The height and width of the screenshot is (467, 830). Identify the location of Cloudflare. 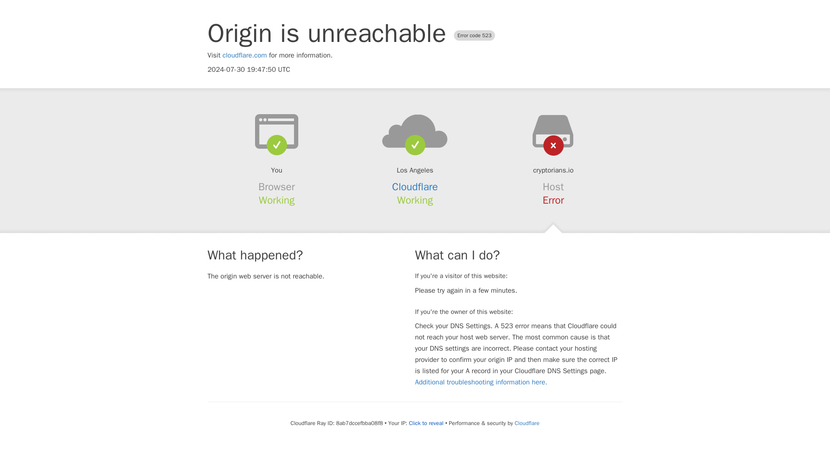
(415, 187).